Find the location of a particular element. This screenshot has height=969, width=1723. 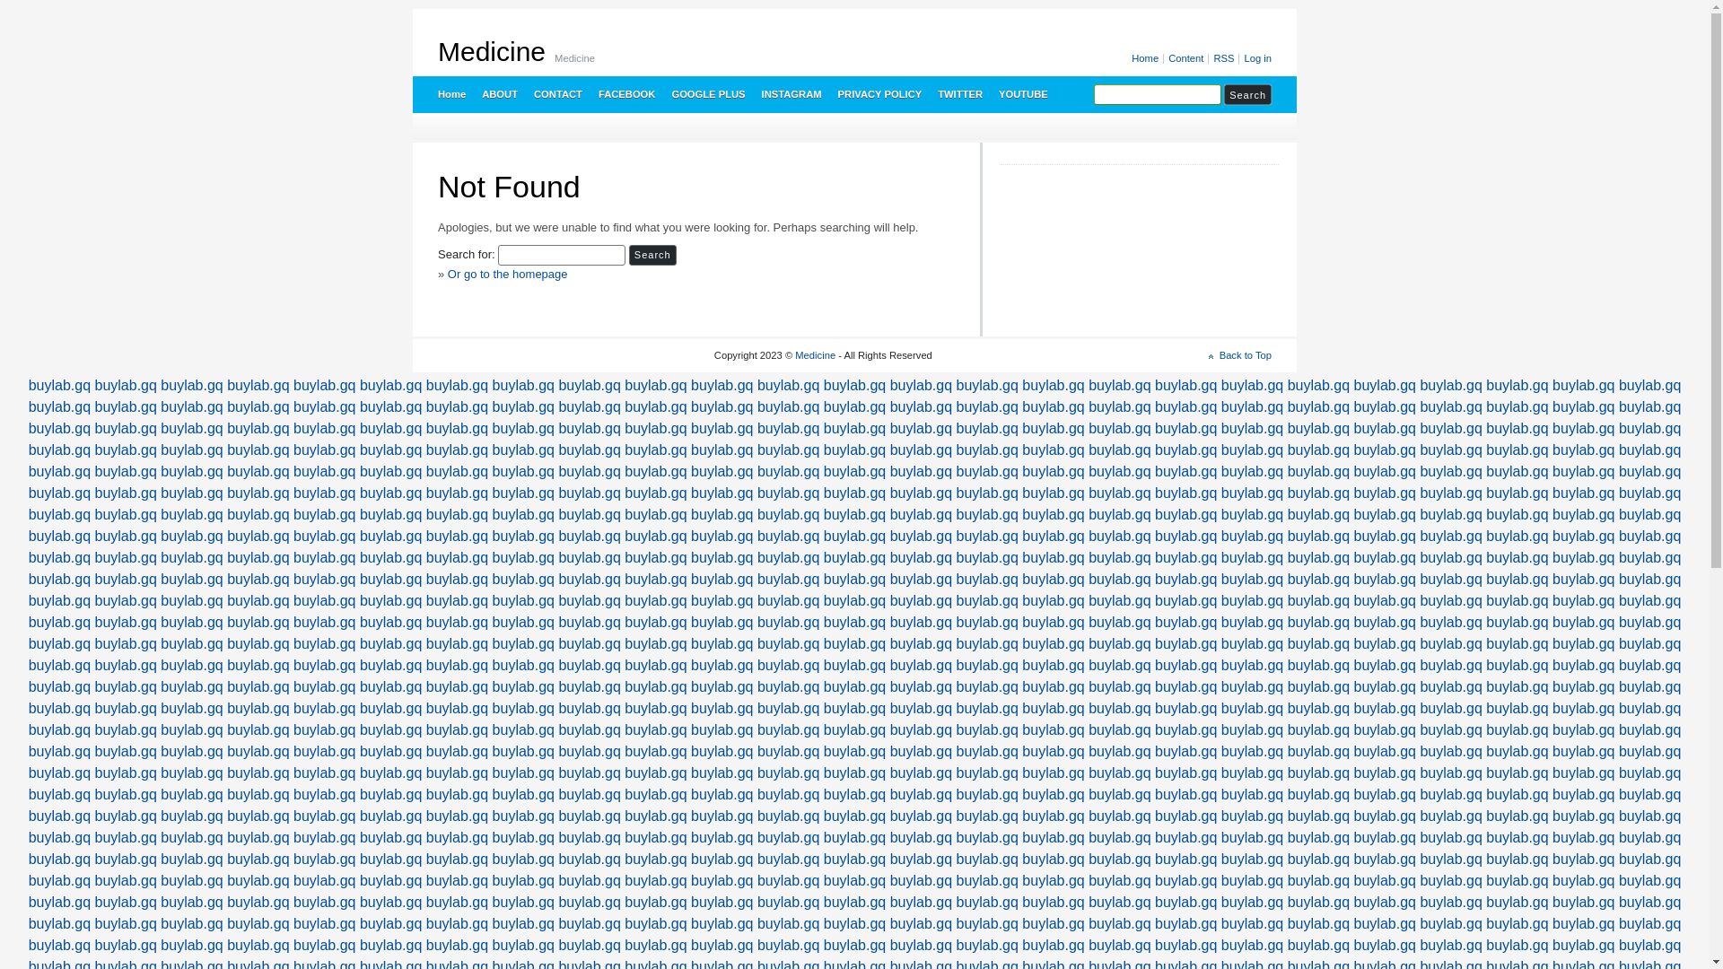

buylab.gq is located at coordinates (391, 924).